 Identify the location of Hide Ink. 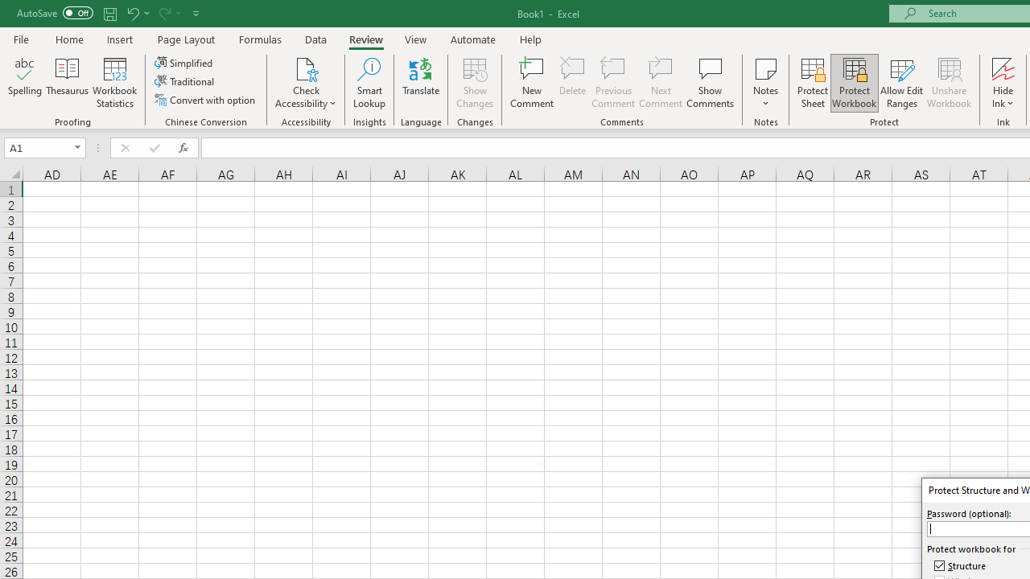
(1003, 68).